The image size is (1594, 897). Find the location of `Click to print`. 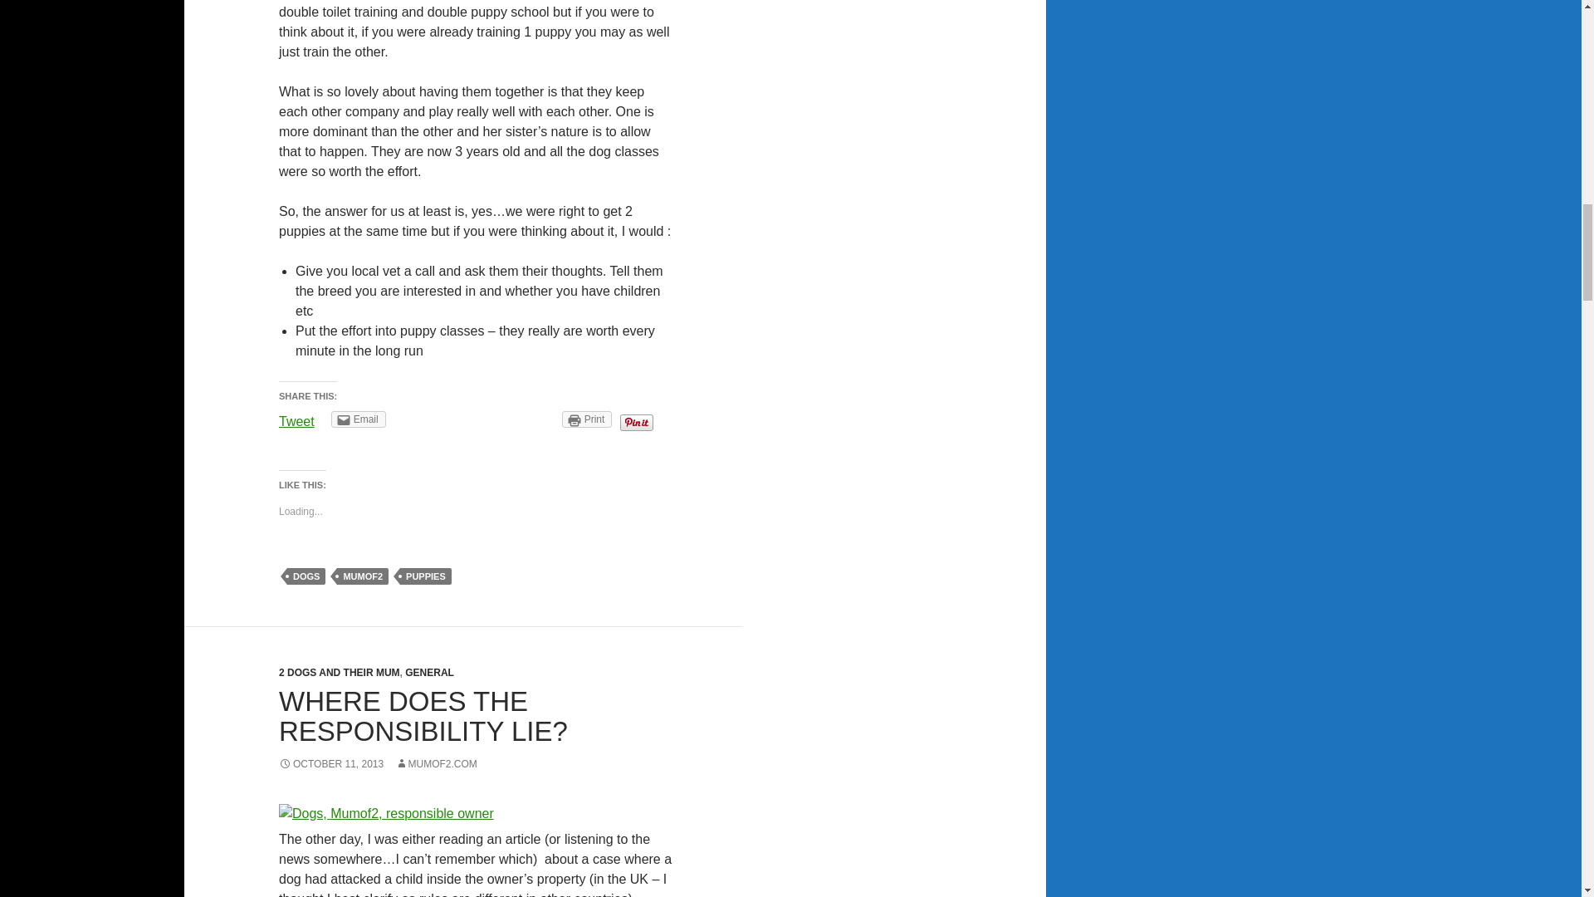

Click to print is located at coordinates (587, 419).